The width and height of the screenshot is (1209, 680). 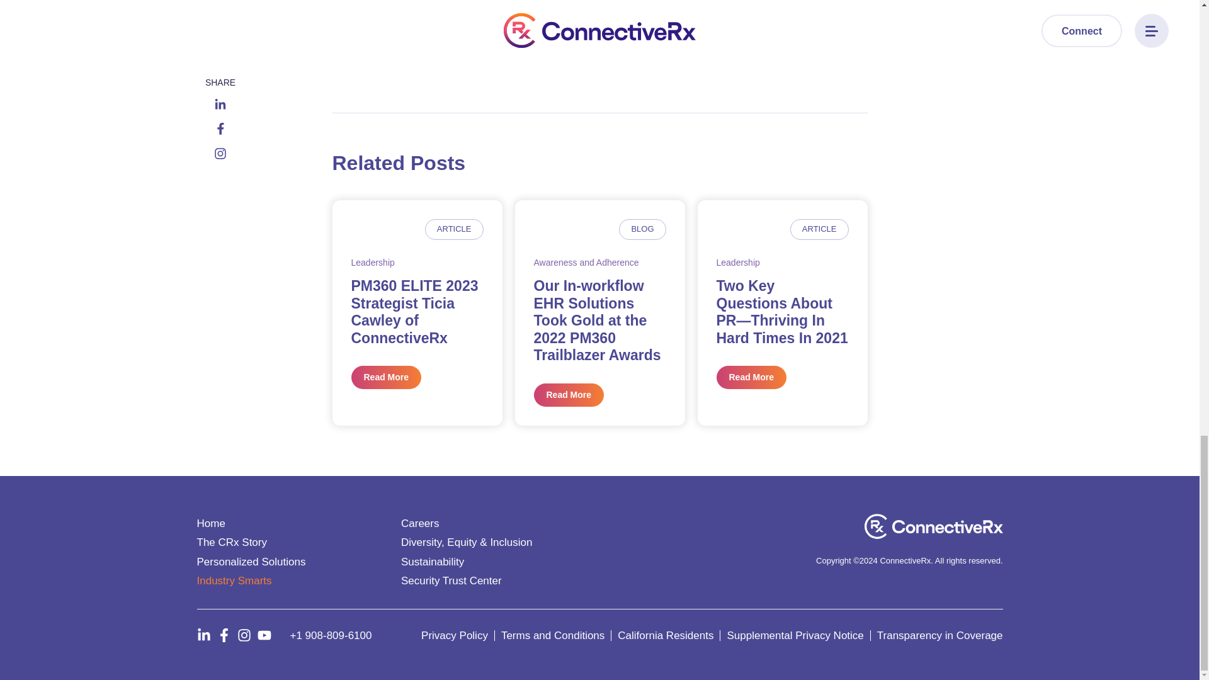 I want to click on Awareness and Adherence, so click(x=587, y=263).